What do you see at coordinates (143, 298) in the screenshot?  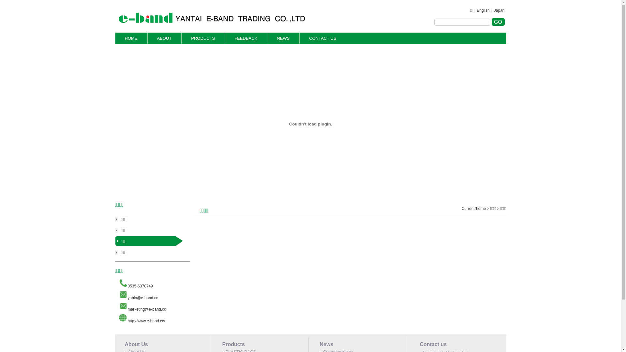 I see `yabin@e-band.cc` at bounding box center [143, 298].